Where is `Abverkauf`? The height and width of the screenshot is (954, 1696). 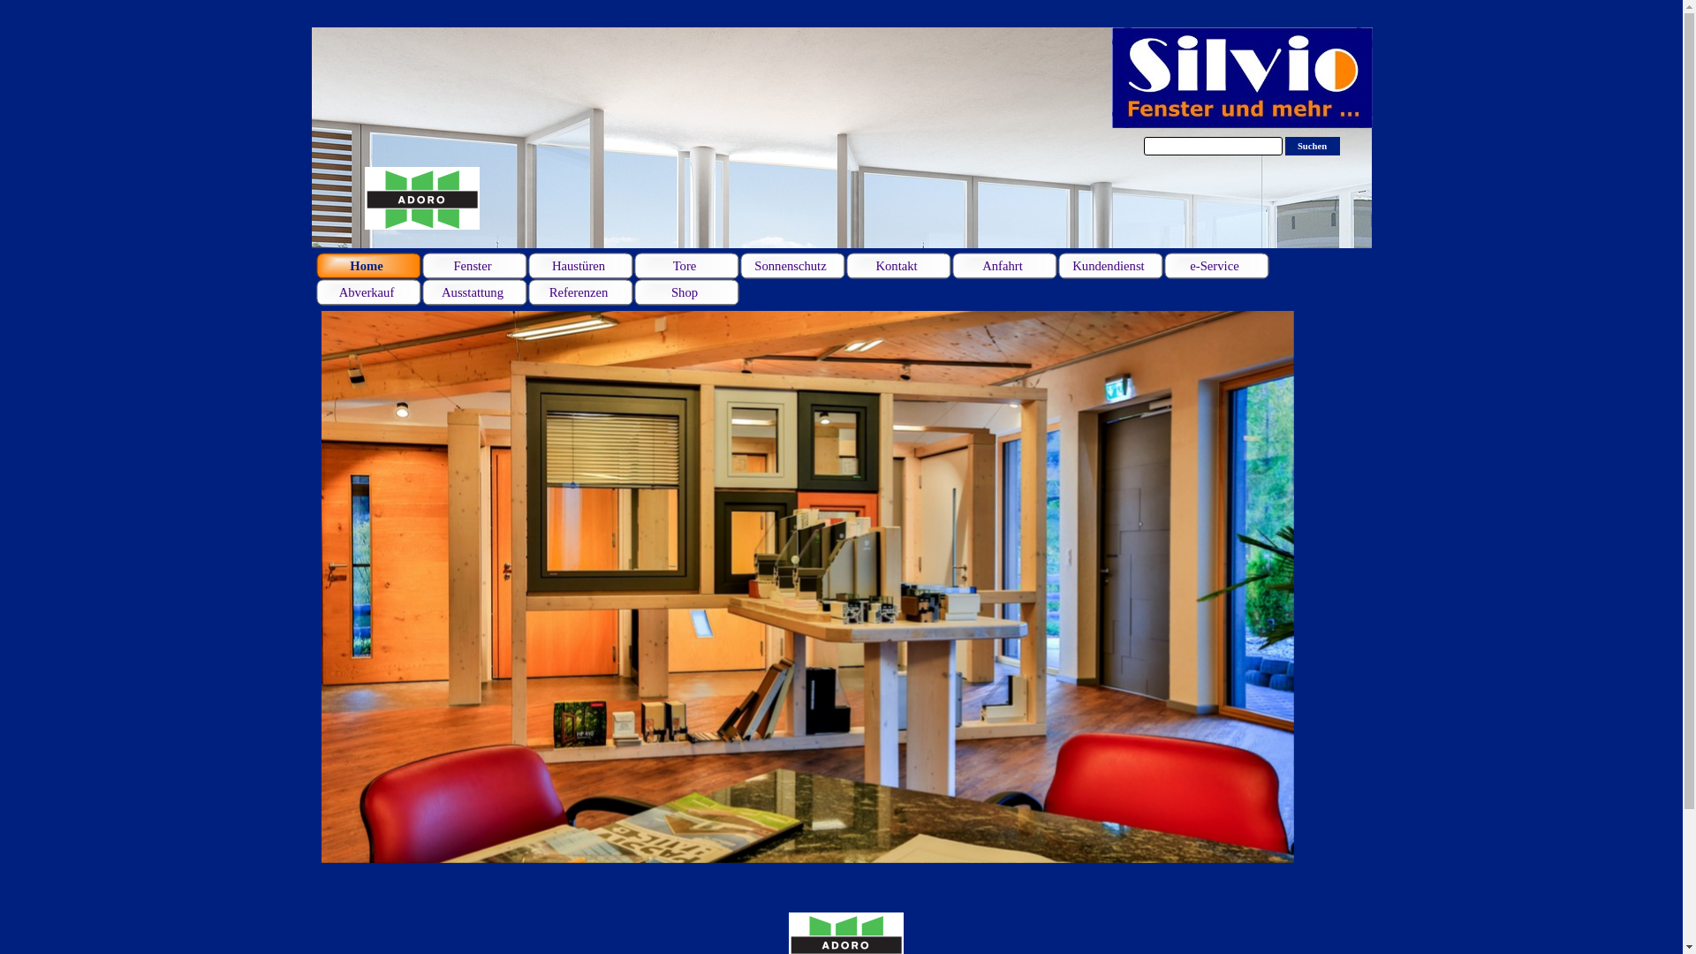 Abverkauf is located at coordinates (369, 292).